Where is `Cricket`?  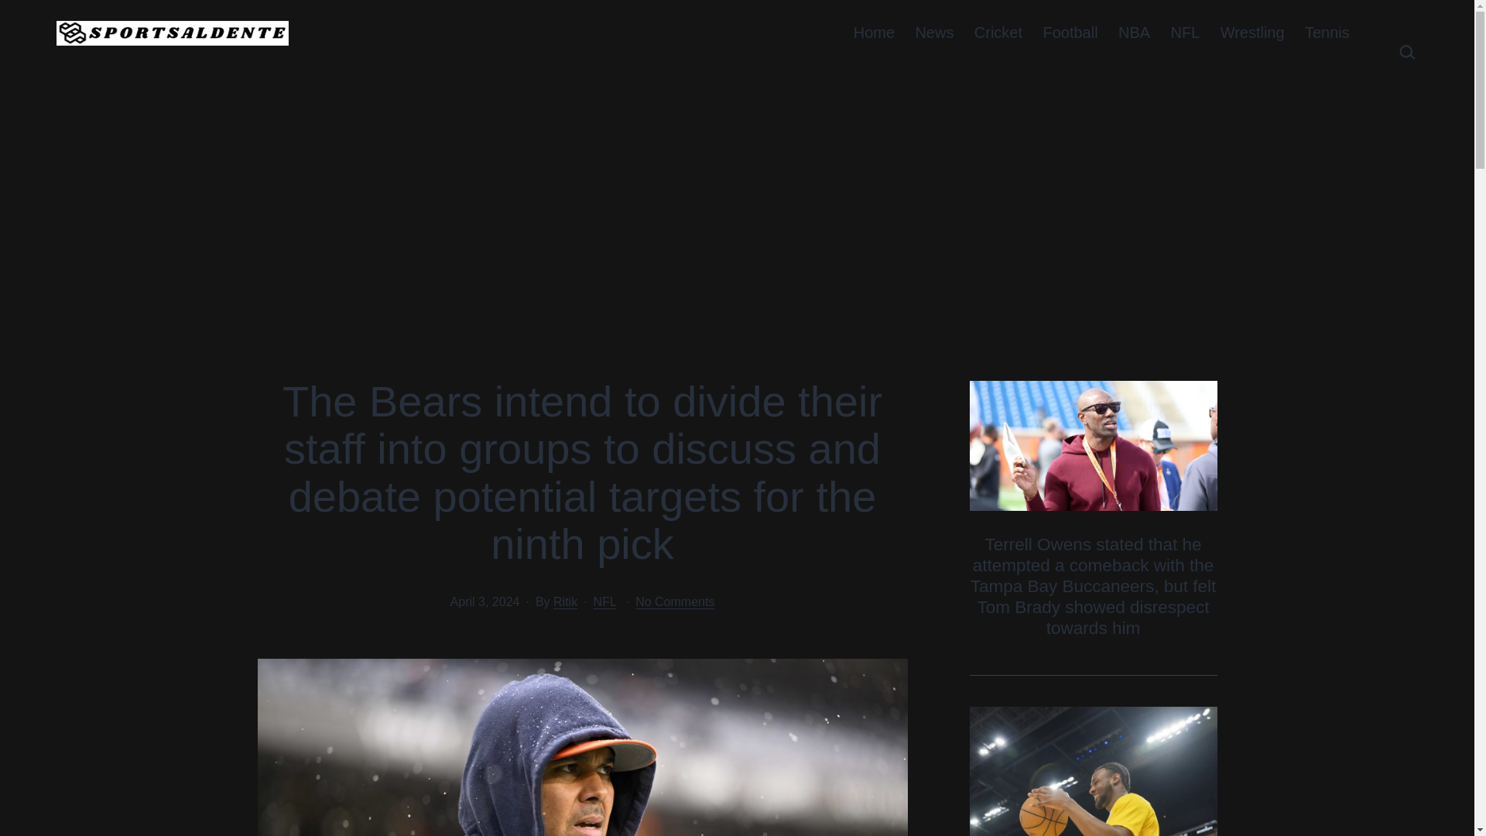
Cricket is located at coordinates (998, 33).